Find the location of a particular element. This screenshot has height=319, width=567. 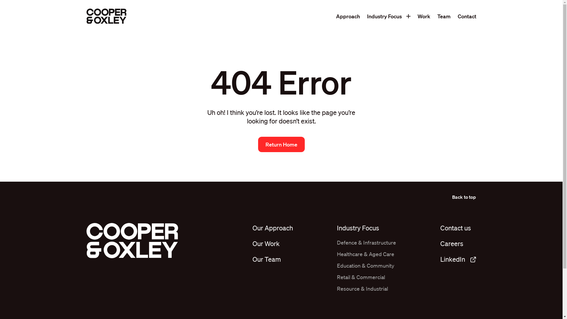

Defence & Infrastructure is located at coordinates (366, 242).